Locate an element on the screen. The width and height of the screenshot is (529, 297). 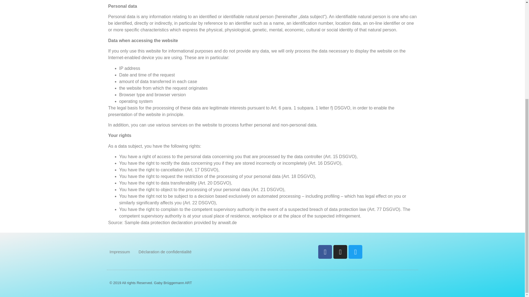
Impressum is located at coordinates (120, 252).